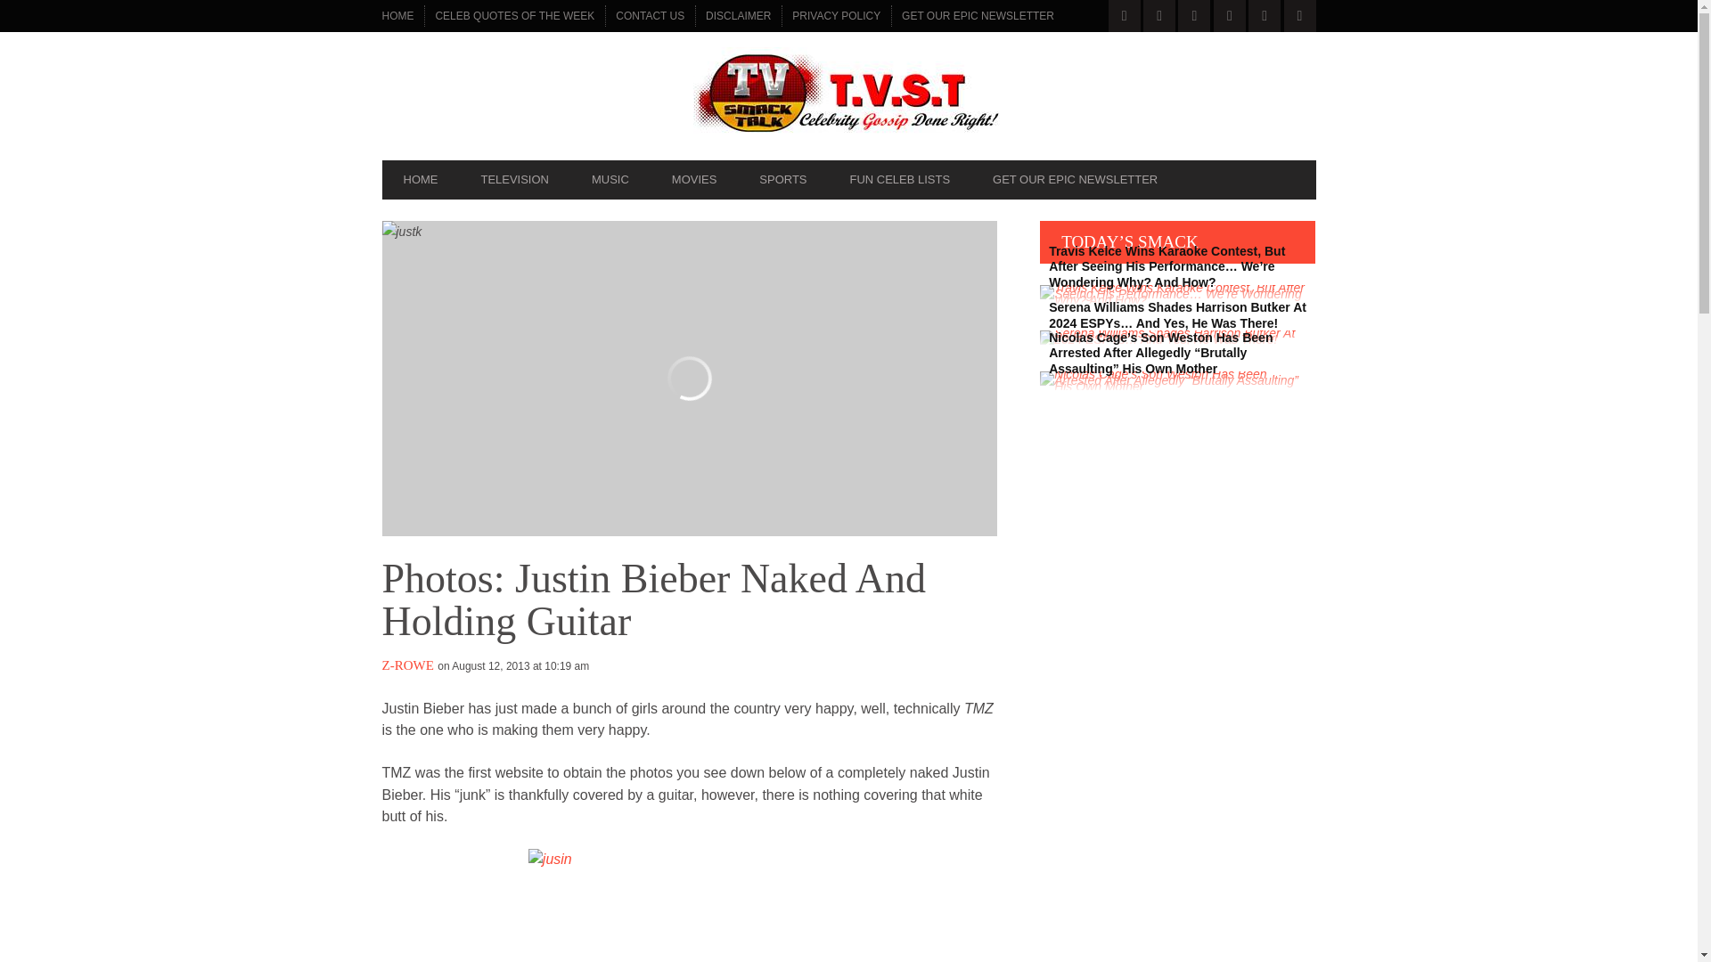 The image size is (1711, 962). I want to click on PRIVACY POLICY, so click(836, 16).